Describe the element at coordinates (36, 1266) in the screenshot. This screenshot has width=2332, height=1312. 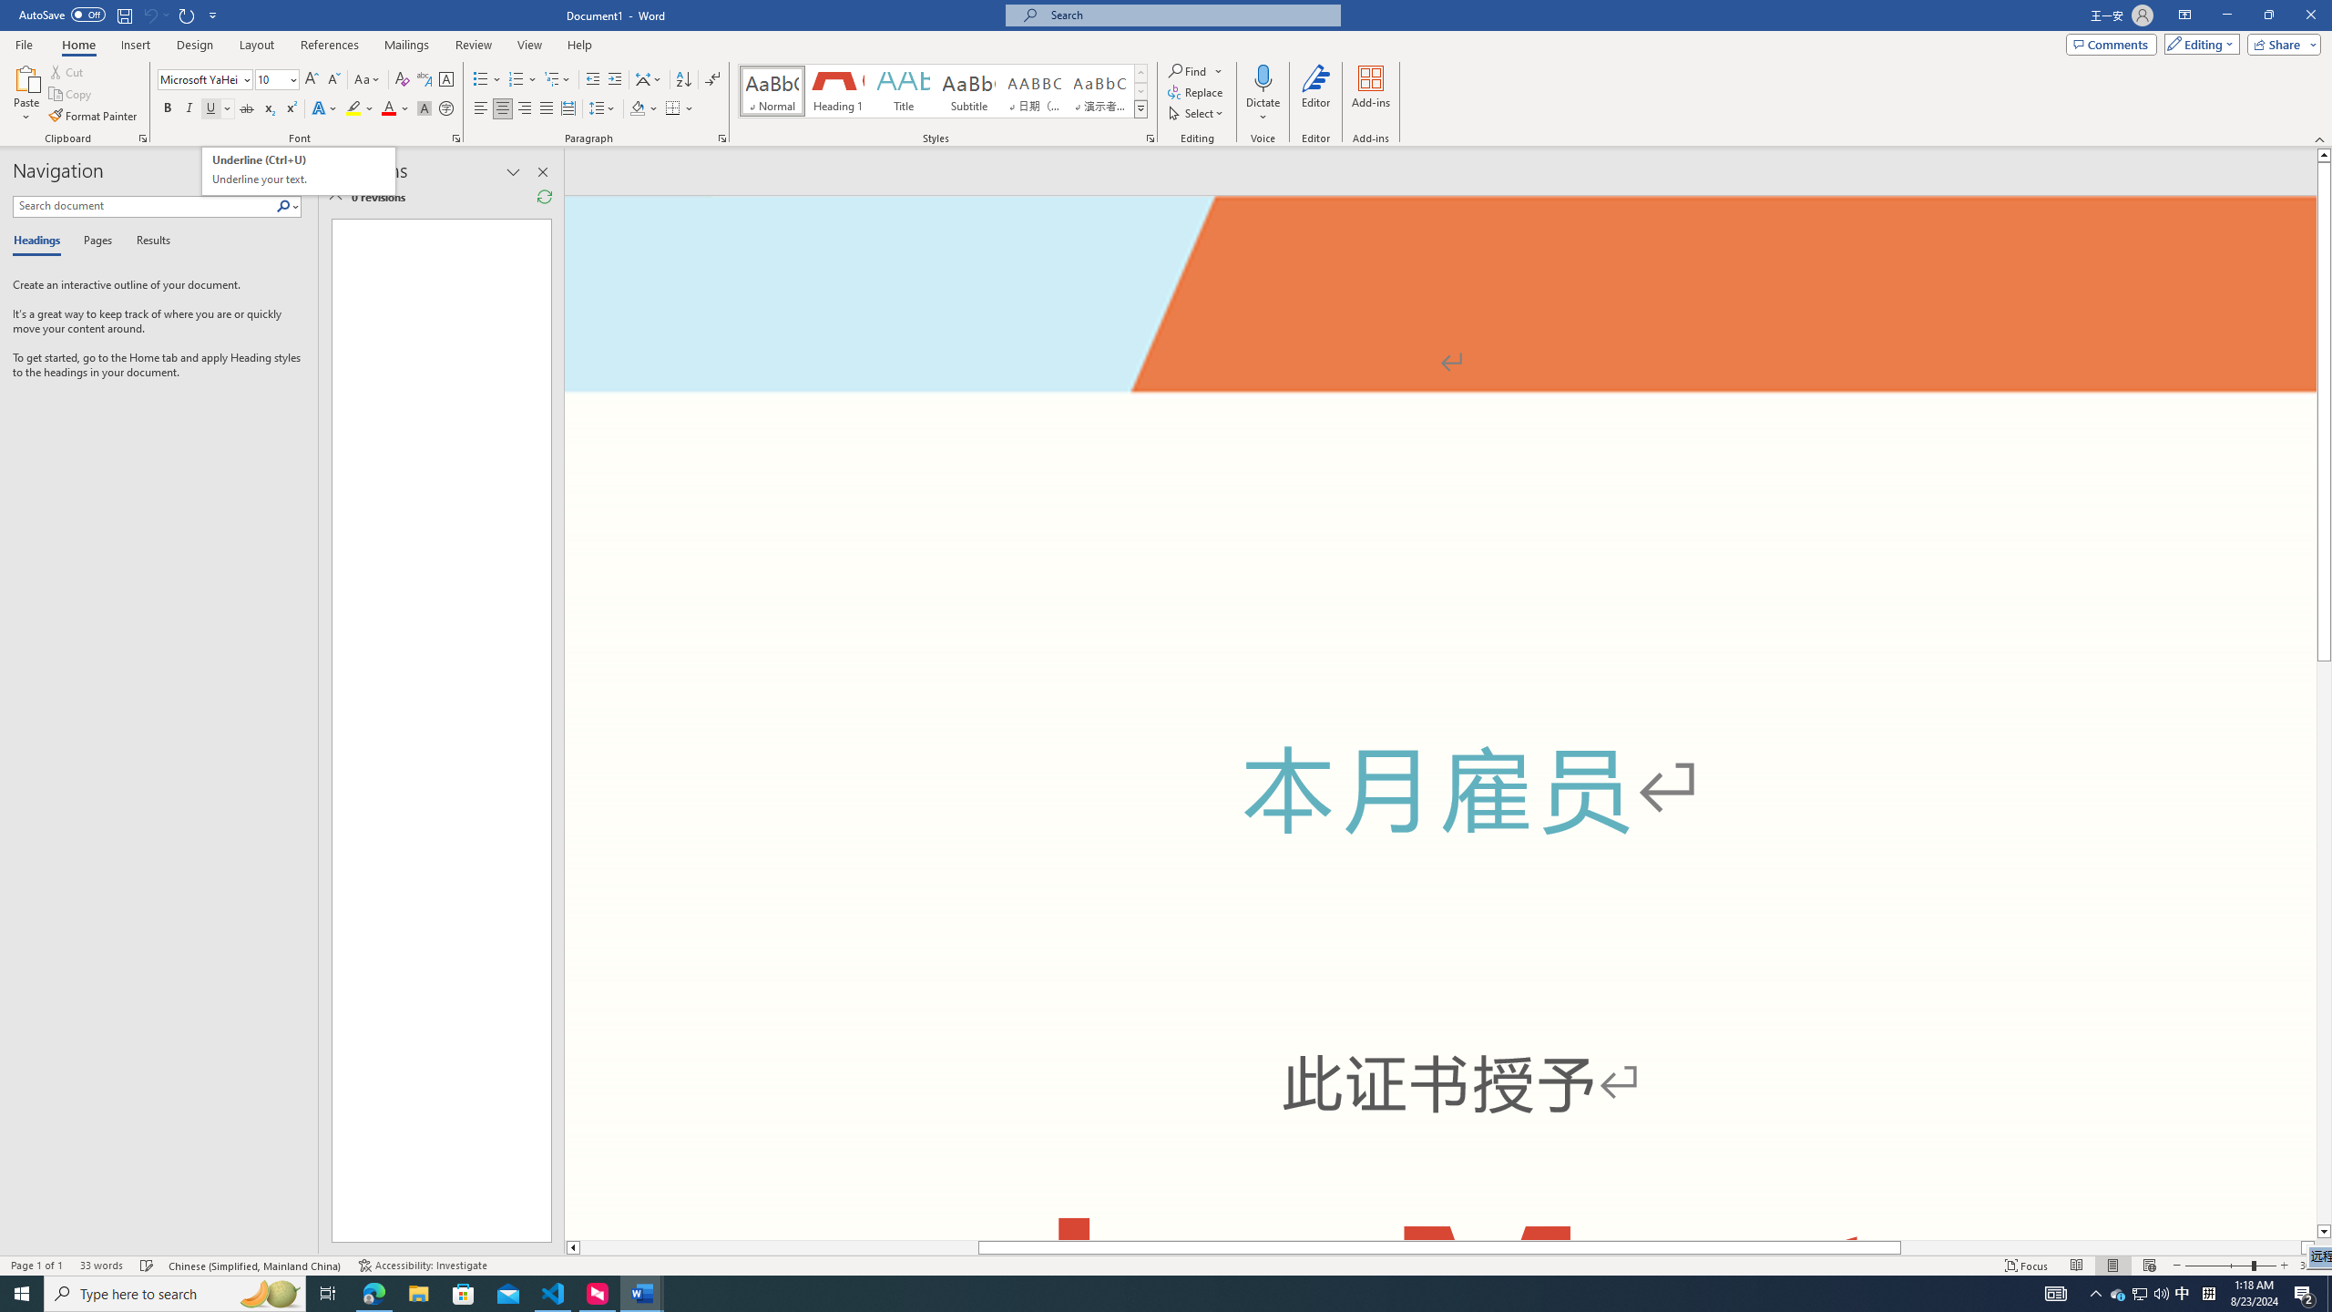
I see `Page Number Page 1 of 1` at that location.